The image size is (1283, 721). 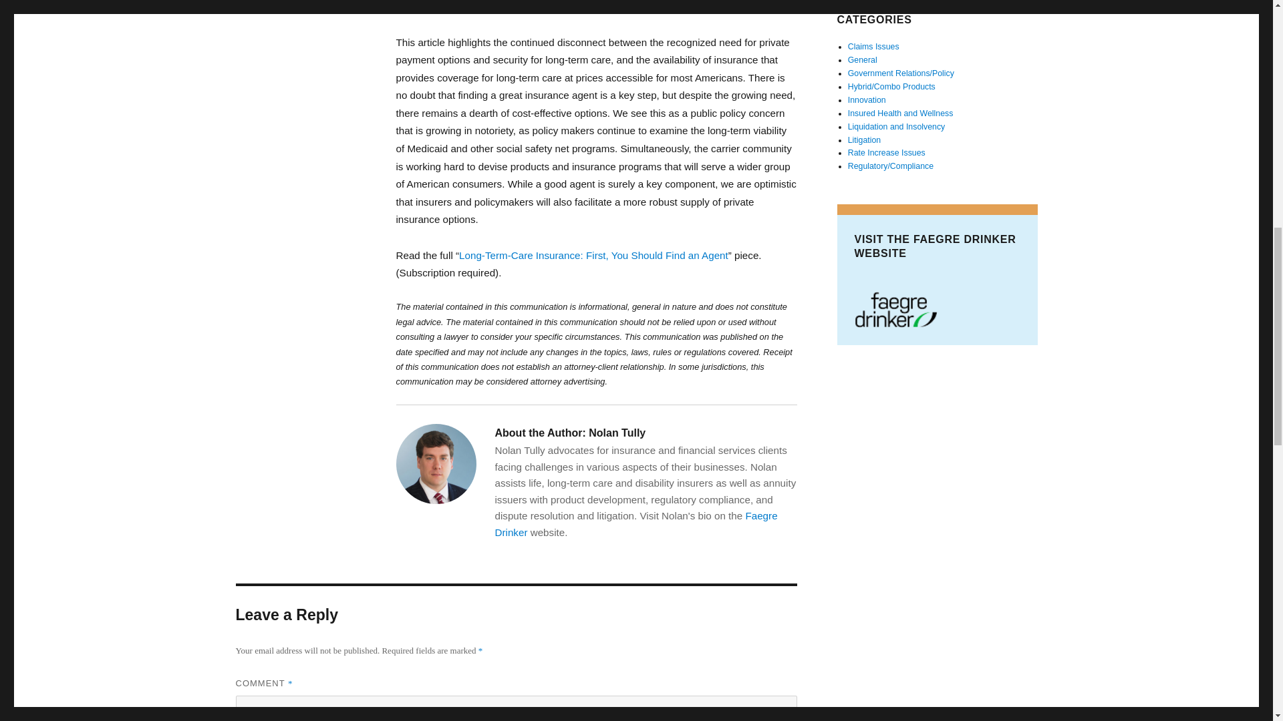 What do you see at coordinates (635, 523) in the screenshot?
I see `Faegre Drinker` at bounding box center [635, 523].